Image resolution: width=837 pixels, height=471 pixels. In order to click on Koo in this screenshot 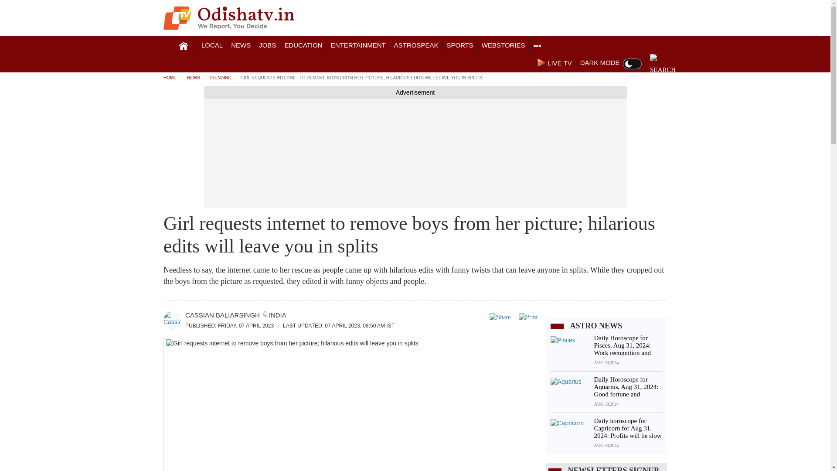, I will do `click(631, 19)`.